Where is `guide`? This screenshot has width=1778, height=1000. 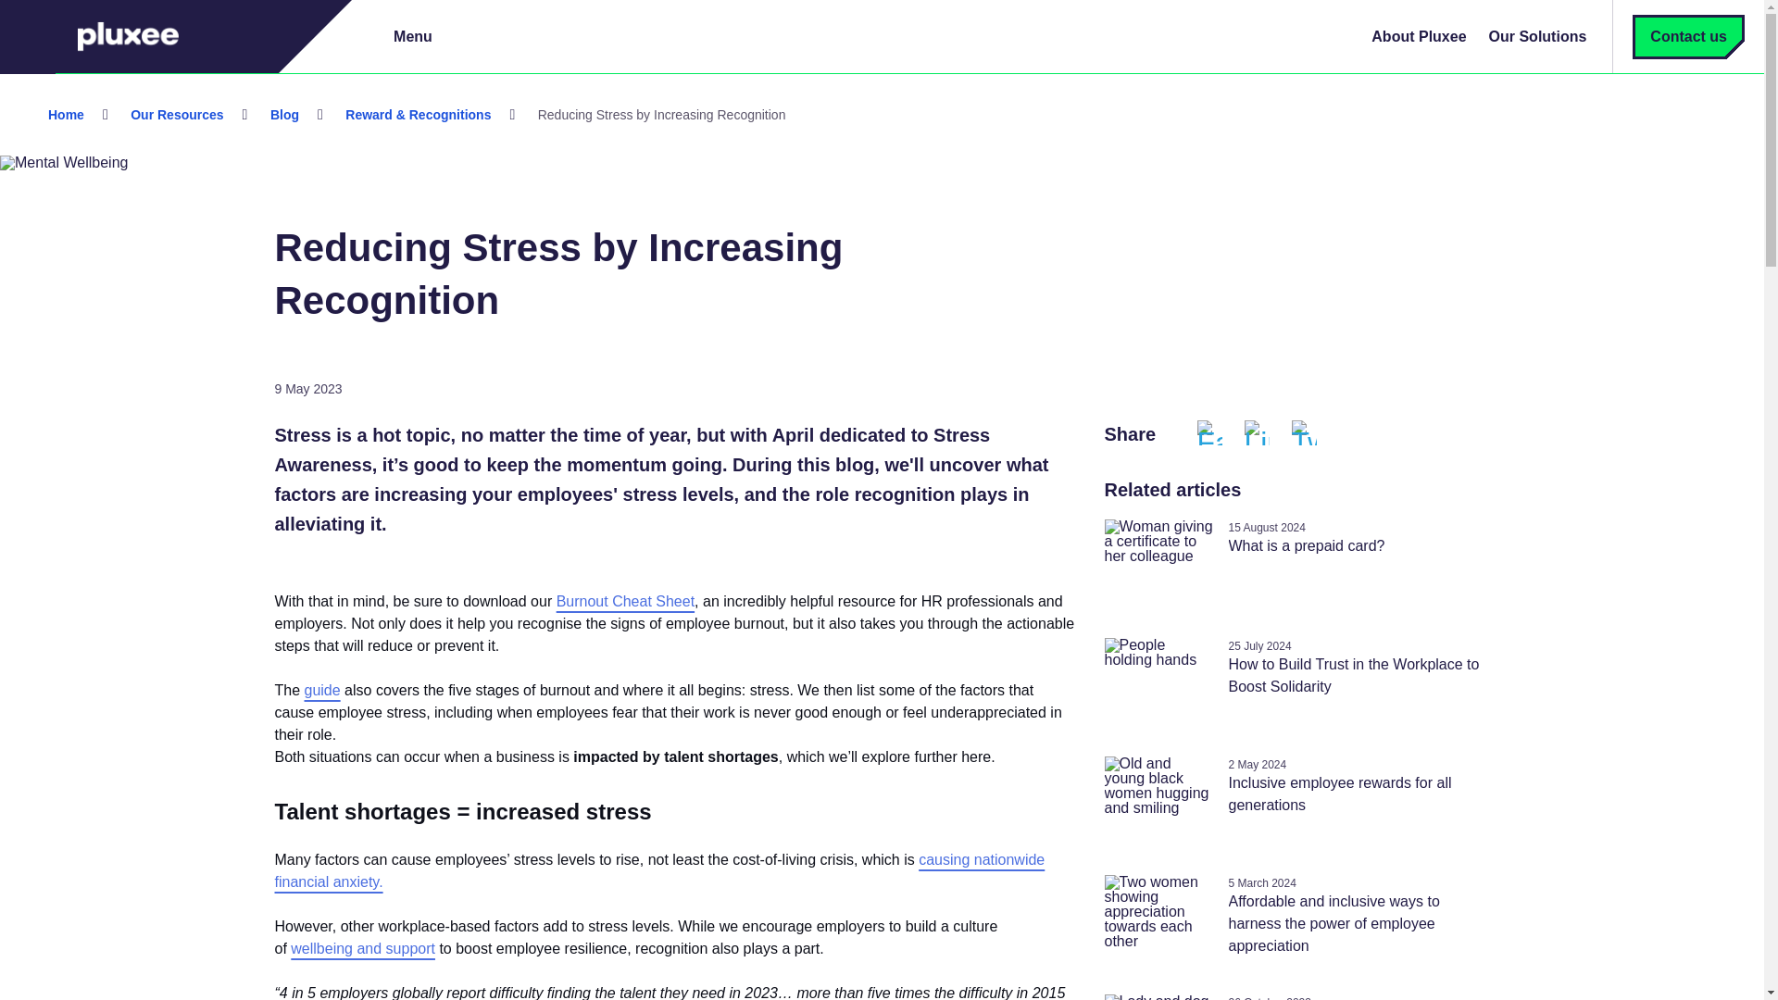
guide is located at coordinates (322, 693).